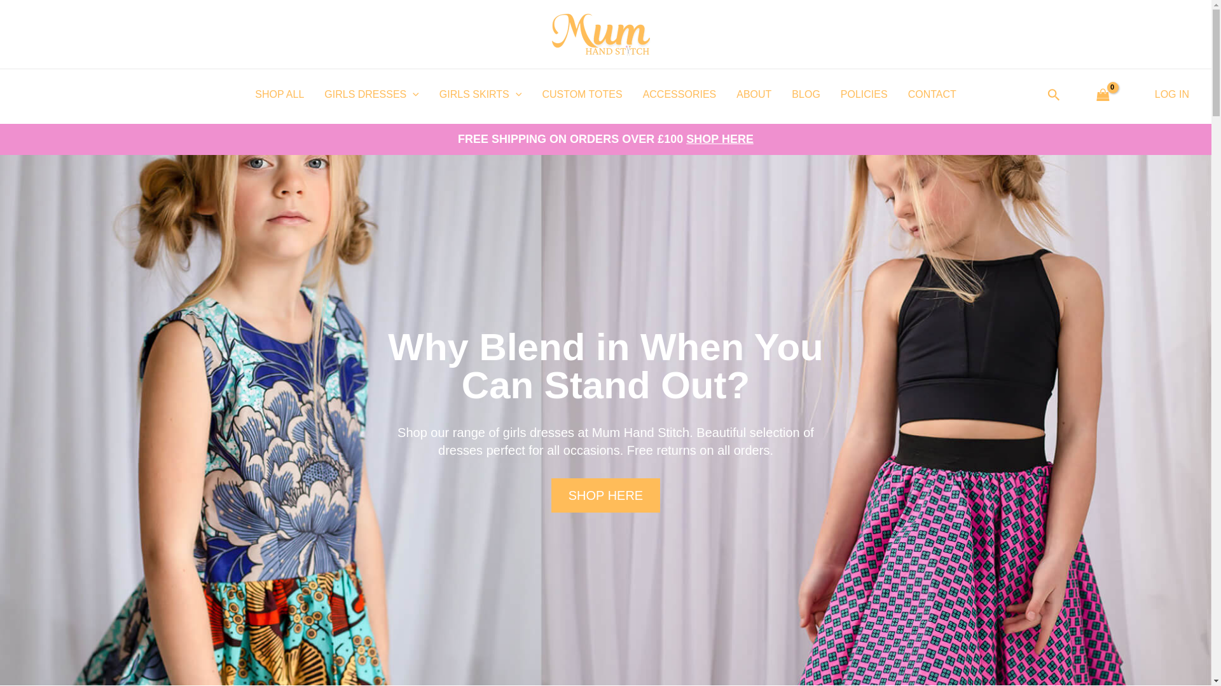 This screenshot has height=686, width=1221. What do you see at coordinates (679, 95) in the screenshot?
I see `ACCESSORIES` at bounding box center [679, 95].